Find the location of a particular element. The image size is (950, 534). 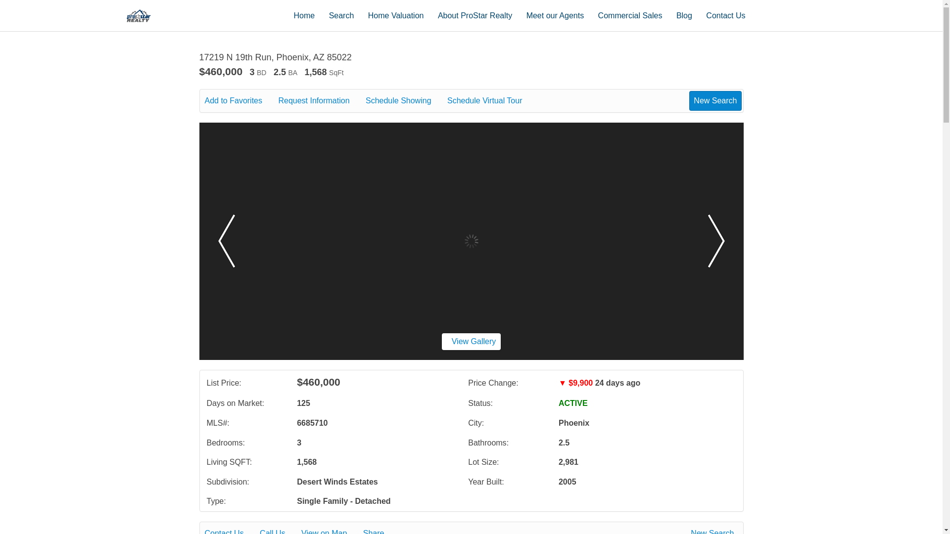

Search is located at coordinates (341, 15).